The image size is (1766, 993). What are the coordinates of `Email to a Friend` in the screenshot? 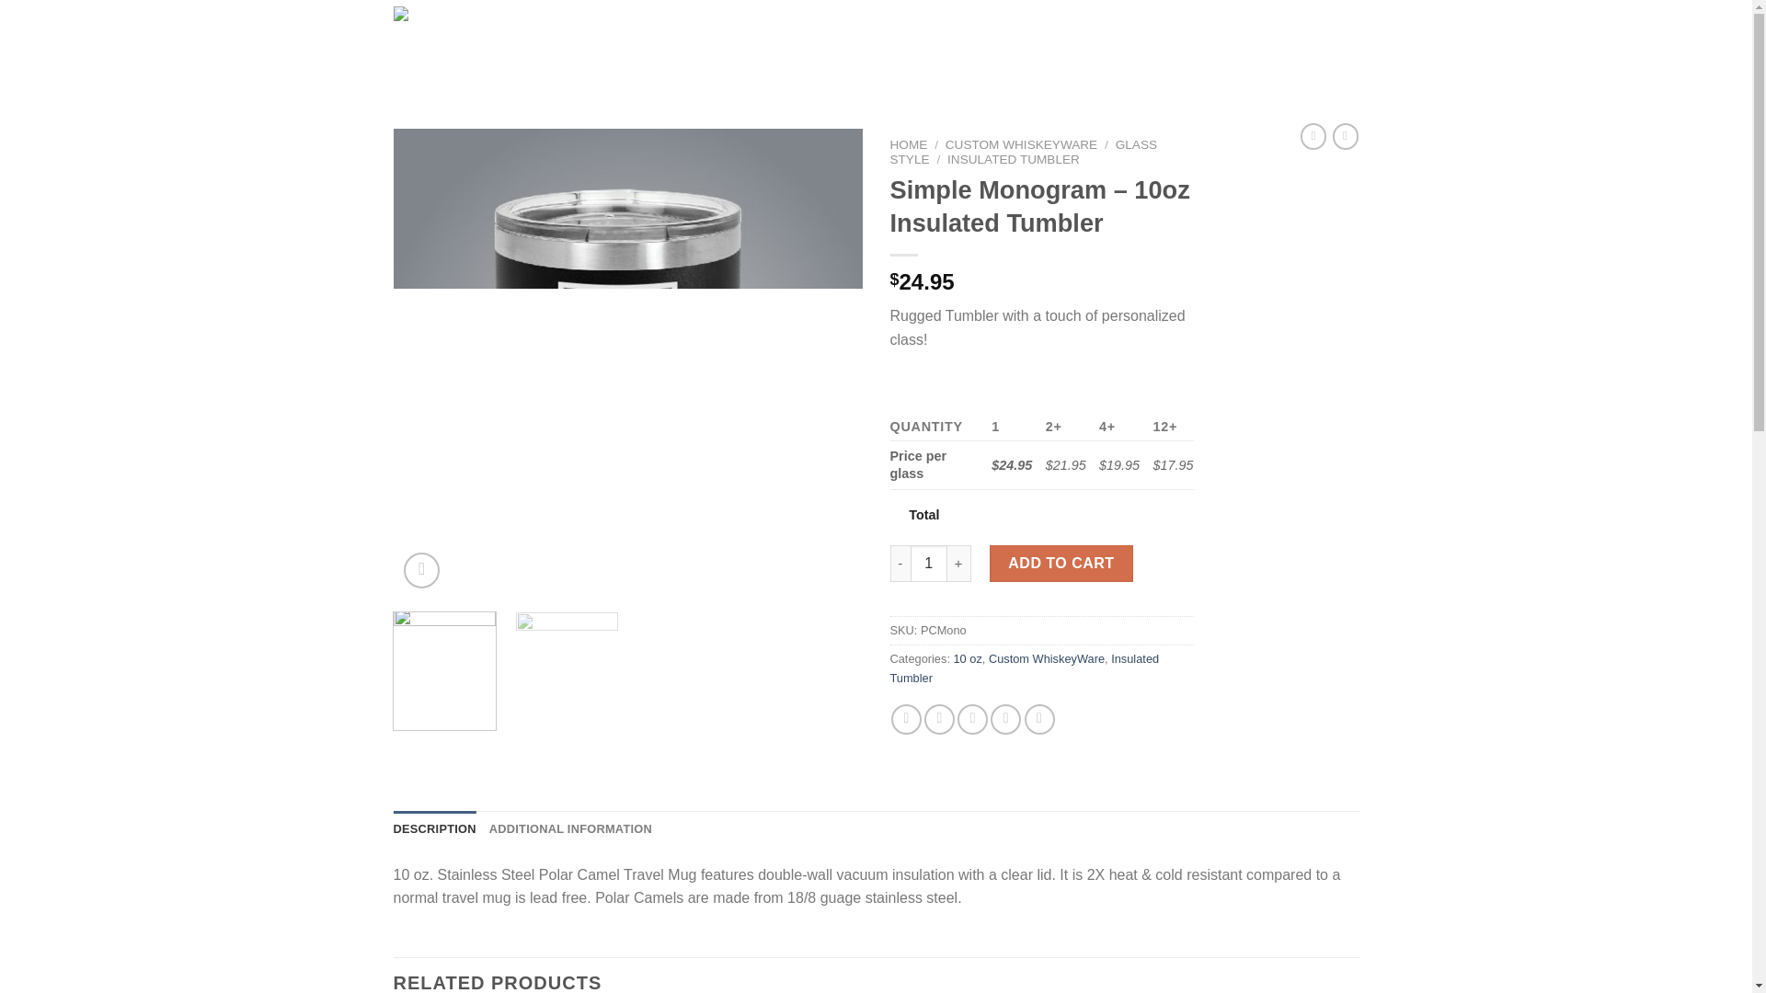 It's located at (971, 719).